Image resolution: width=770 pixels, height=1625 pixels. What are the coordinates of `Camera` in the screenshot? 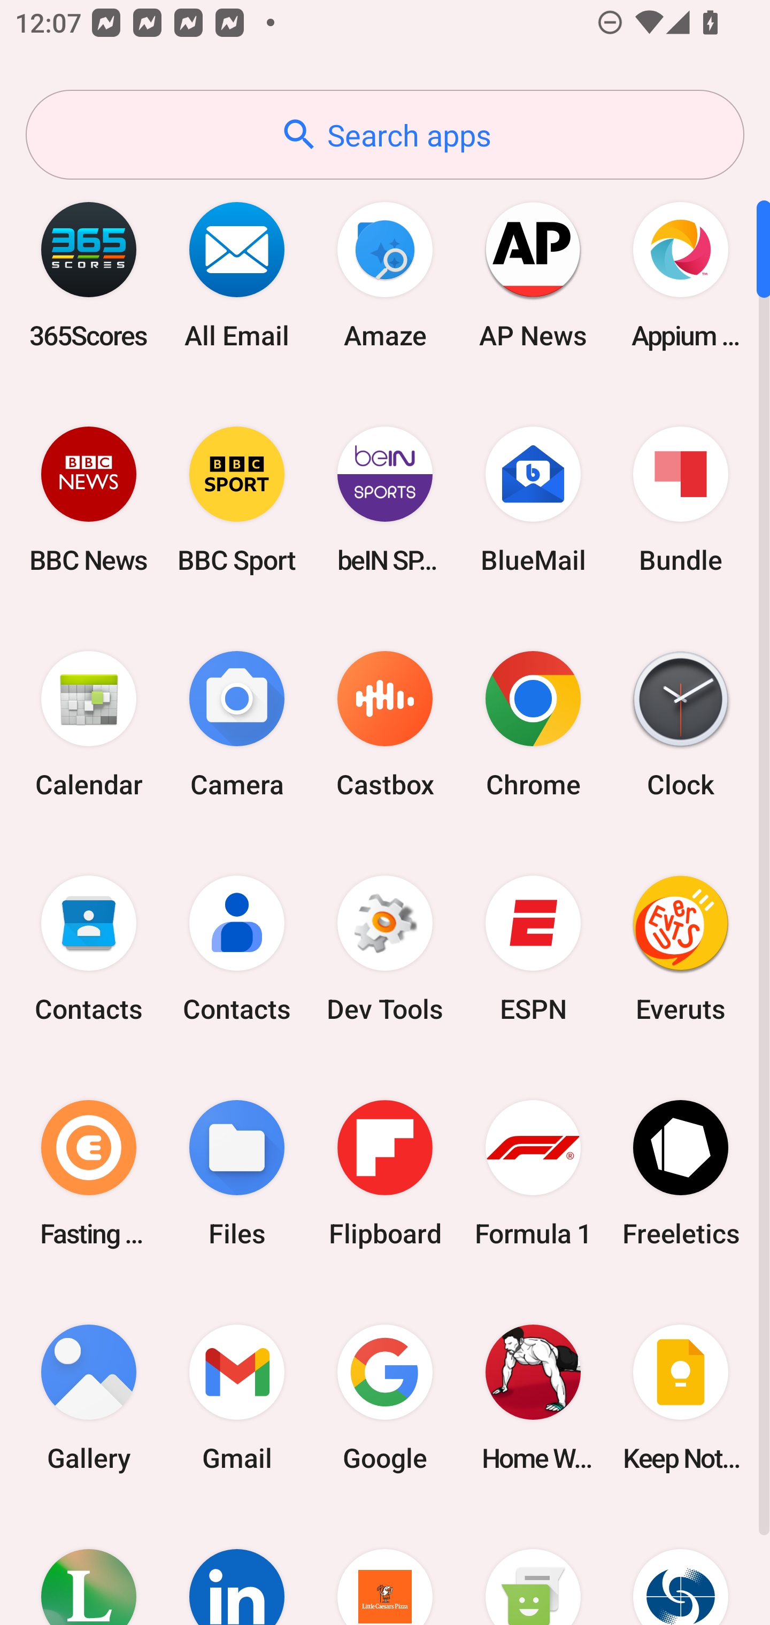 It's located at (237, 725).